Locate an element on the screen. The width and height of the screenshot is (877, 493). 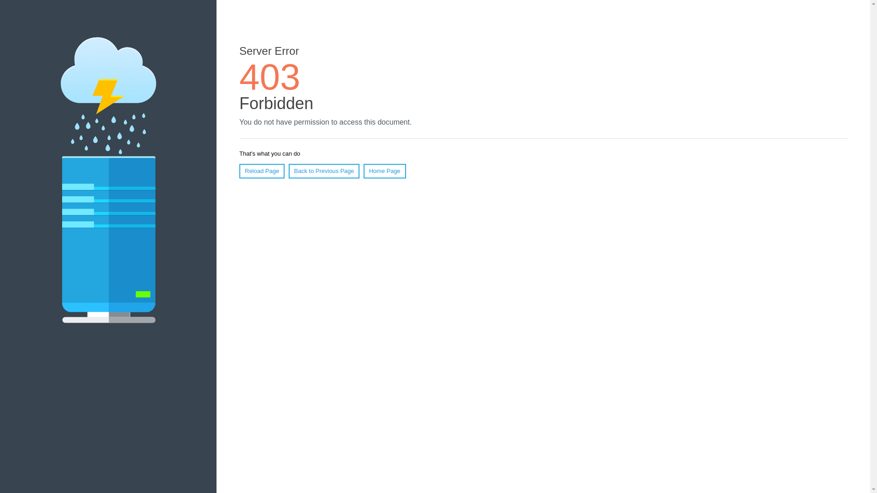
Back to Previous Page is located at coordinates (324, 171).